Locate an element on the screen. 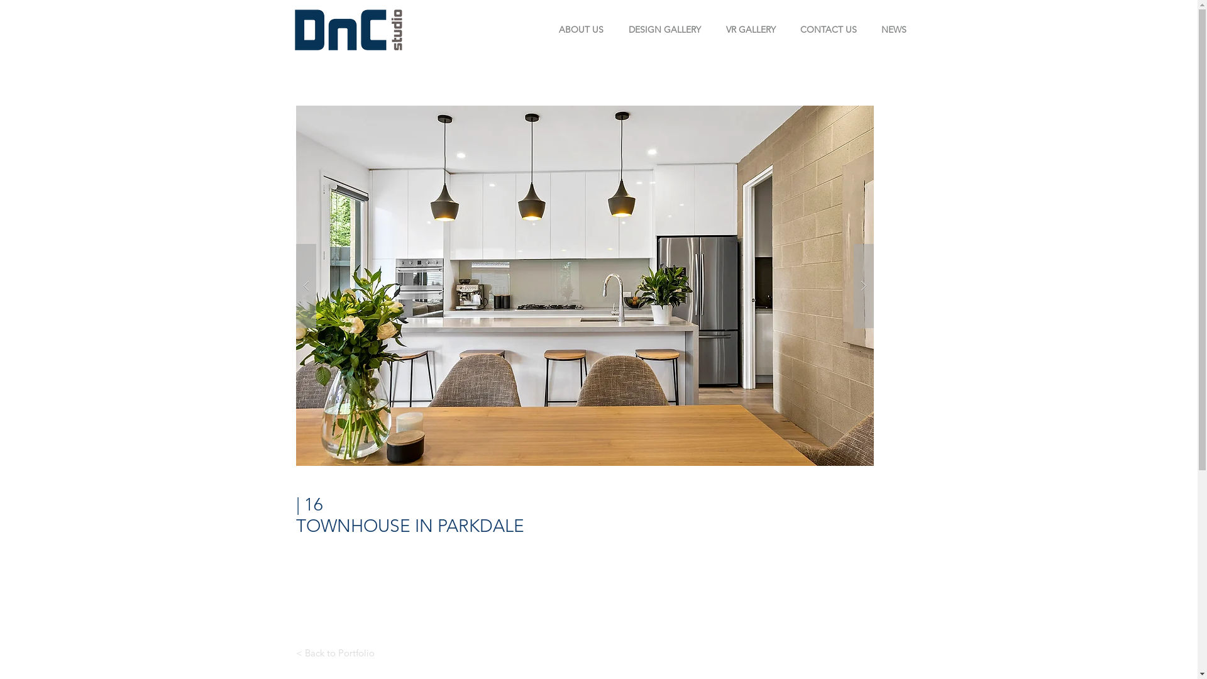  < Back to Portfolio is located at coordinates (334, 653).